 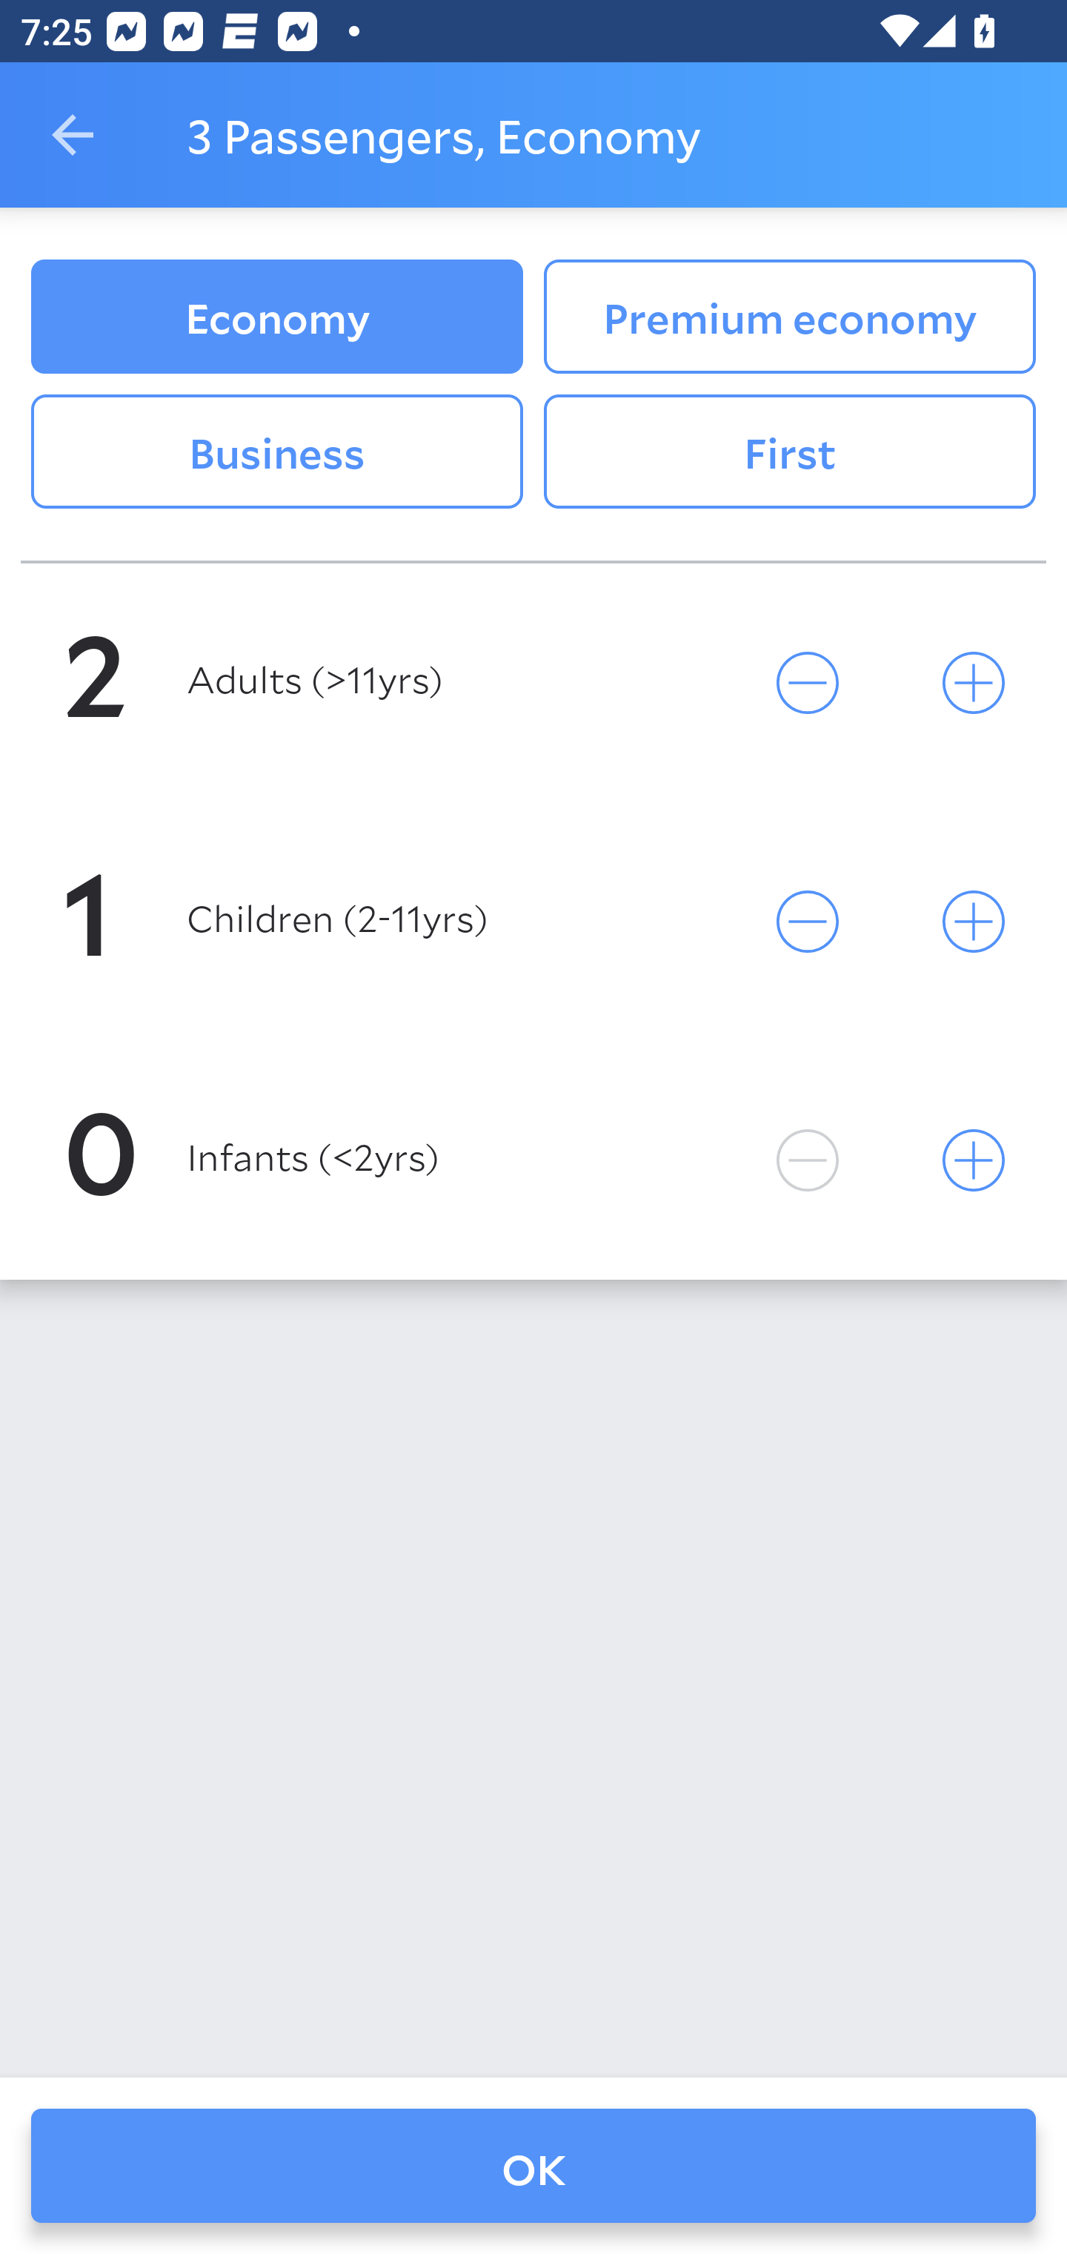 What do you see at coordinates (276, 316) in the screenshot?
I see `Economy` at bounding box center [276, 316].